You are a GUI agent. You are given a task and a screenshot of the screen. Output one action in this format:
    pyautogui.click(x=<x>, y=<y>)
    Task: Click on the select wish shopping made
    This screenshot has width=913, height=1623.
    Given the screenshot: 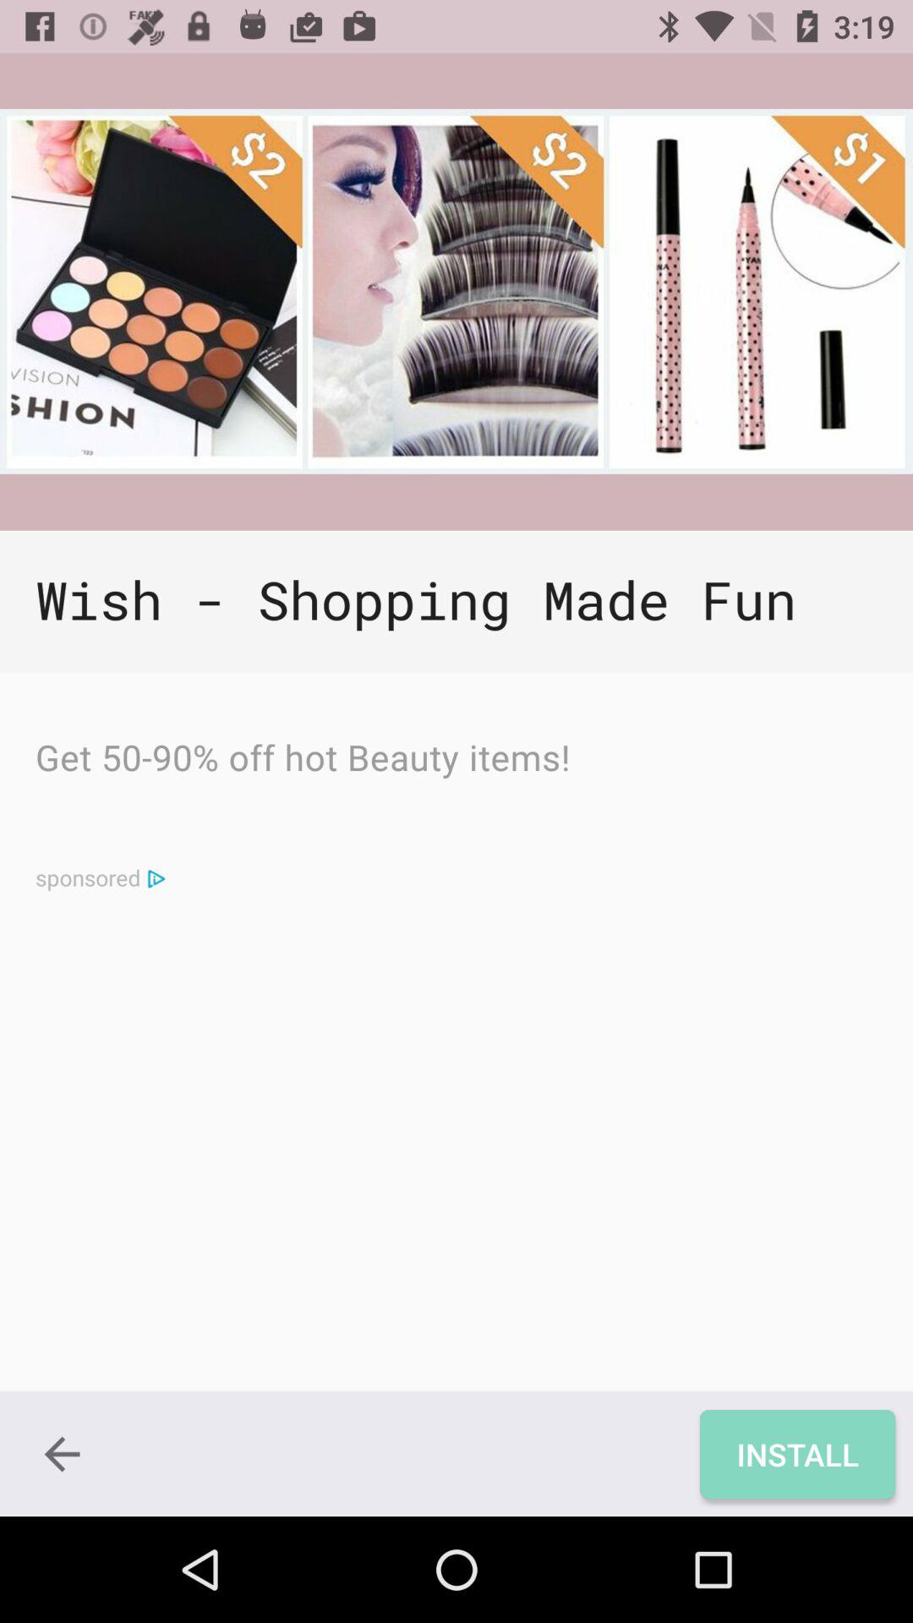 What is the action you would take?
    pyautogui.click(x=456, y=602)
    